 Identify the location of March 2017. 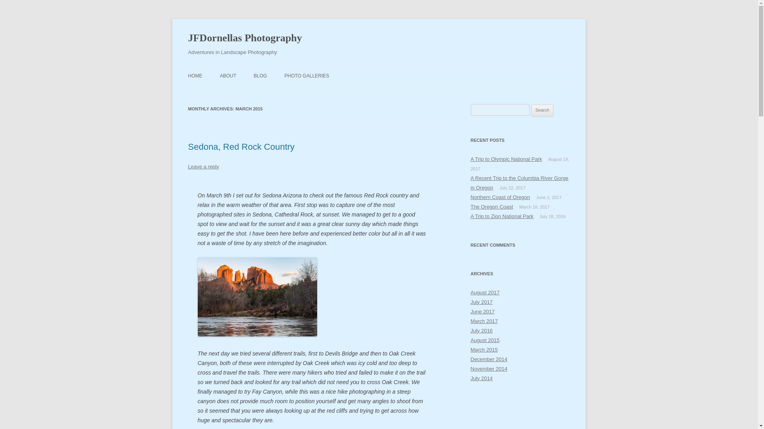
(484, 321).